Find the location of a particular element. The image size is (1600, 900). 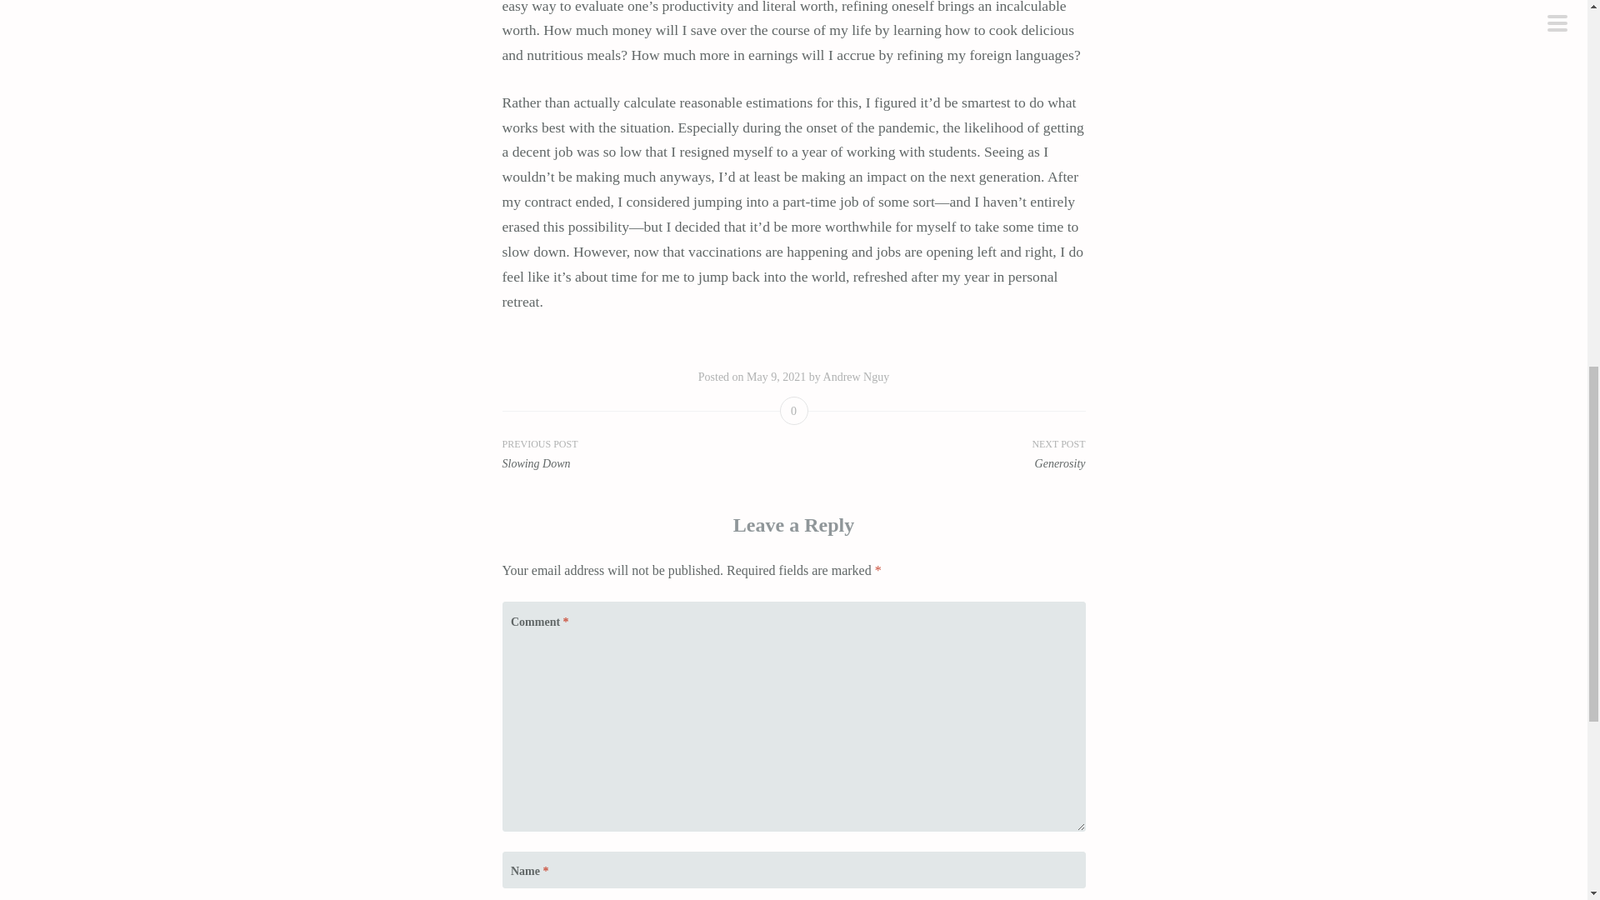

May 9, 2021 is located at coordinates (777, 377).